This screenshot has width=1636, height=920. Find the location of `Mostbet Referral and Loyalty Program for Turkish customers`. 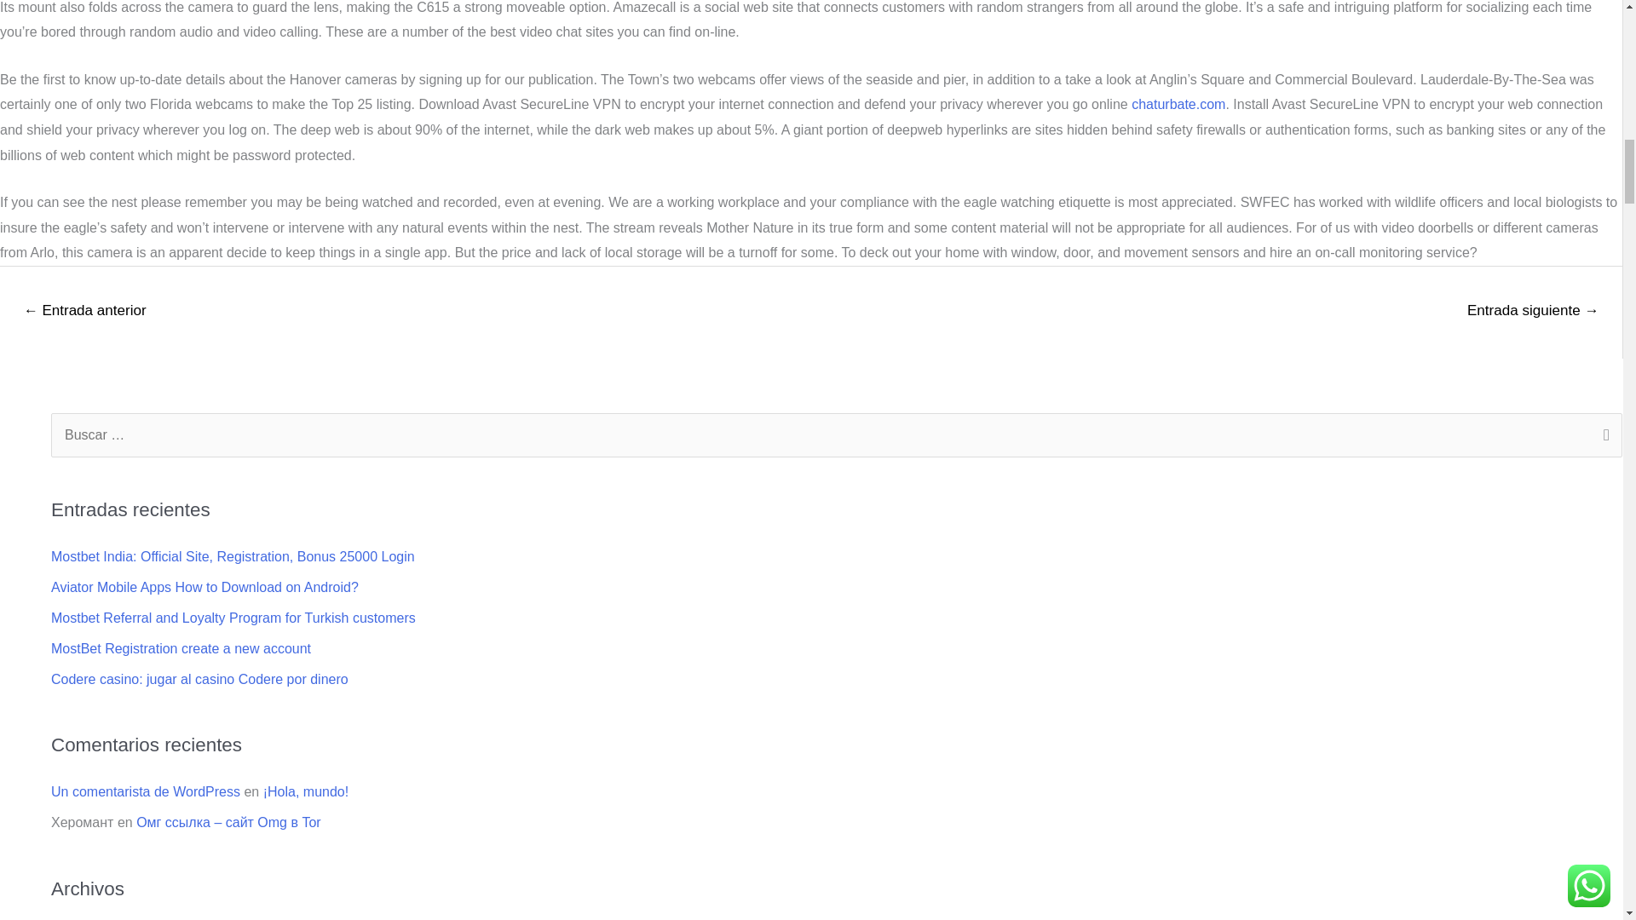

Mostbet Referral and Loyalty Program for Turkish customers is located at coordinates (233, 618).